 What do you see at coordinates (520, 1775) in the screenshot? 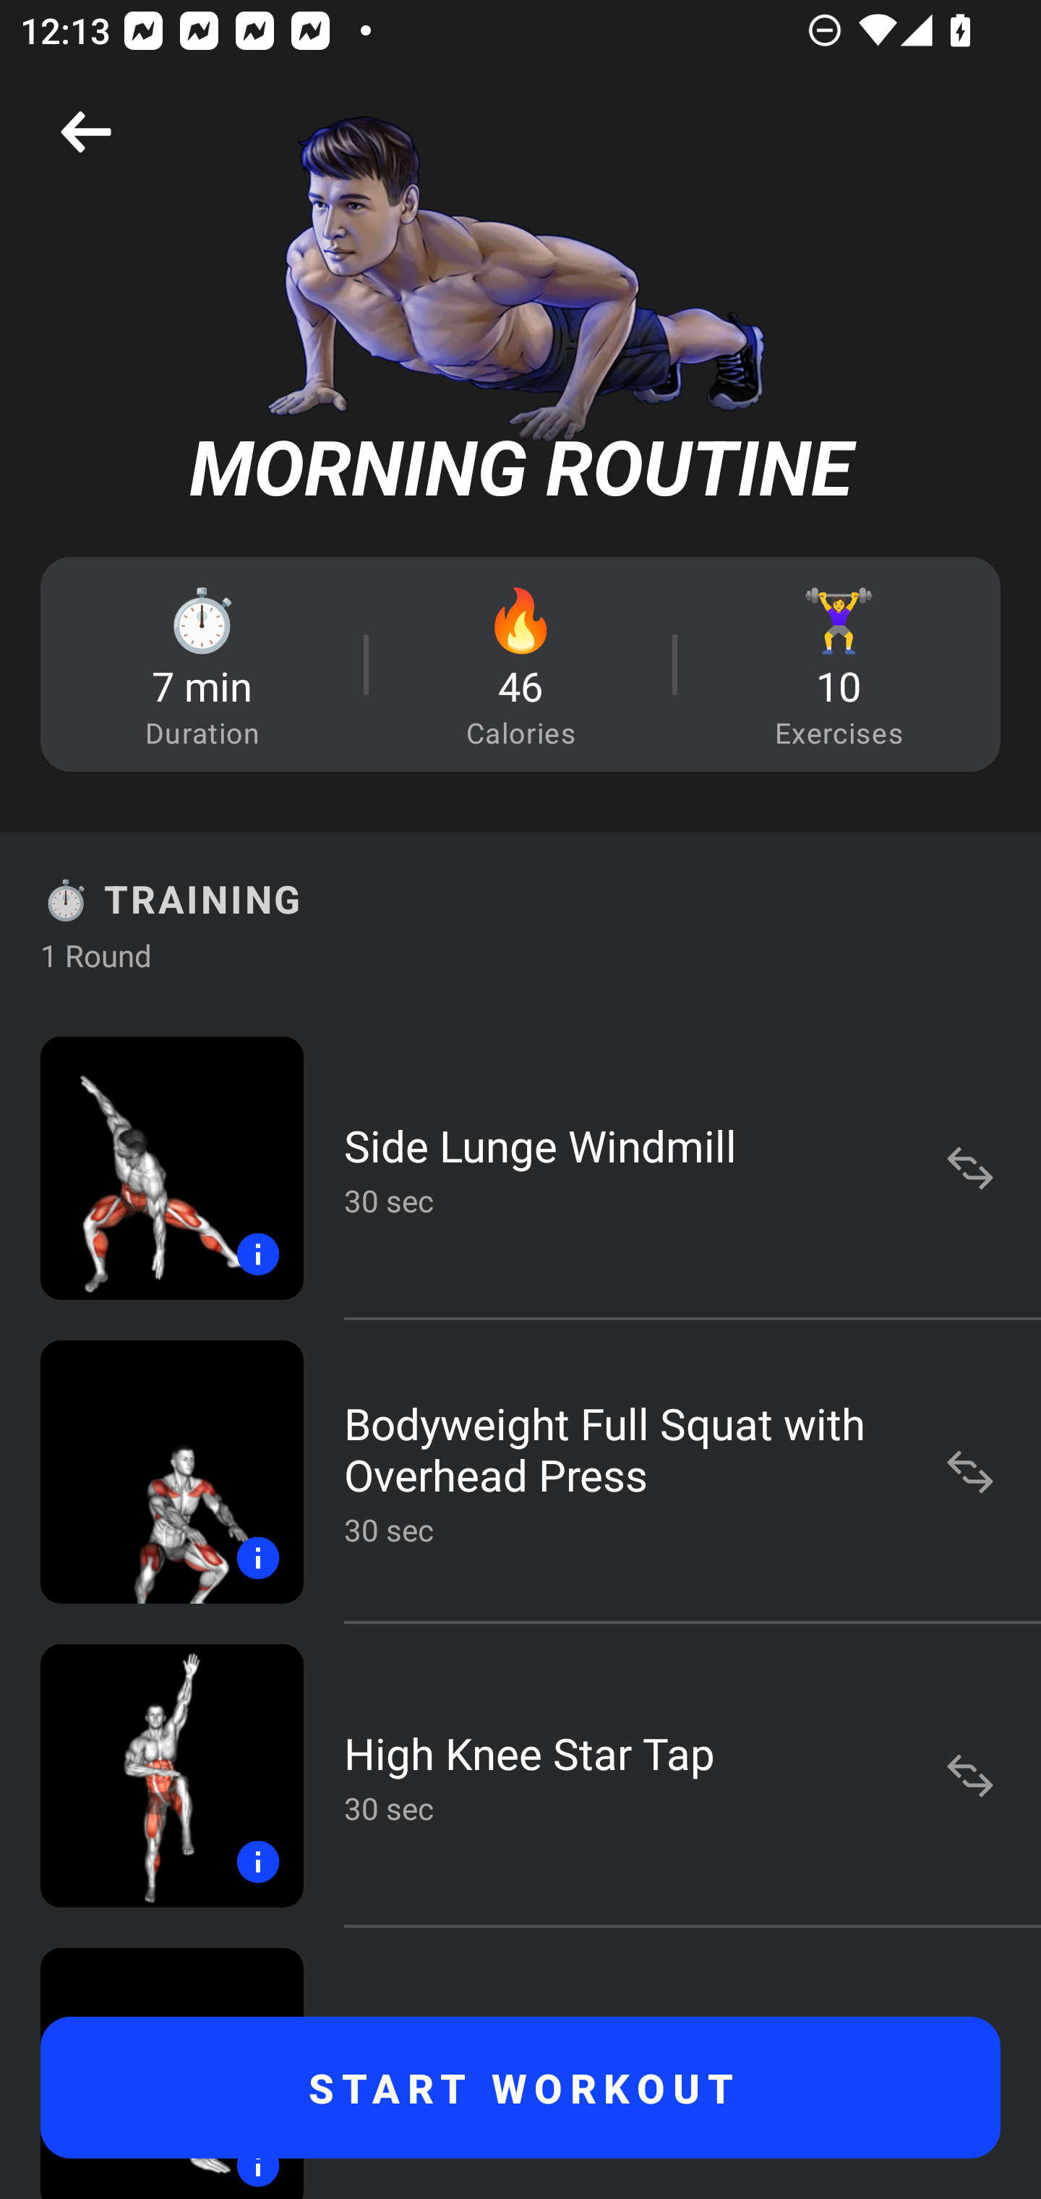
I see `High Knee Star Tap 30 sec` at bounding box center [520, 1775].